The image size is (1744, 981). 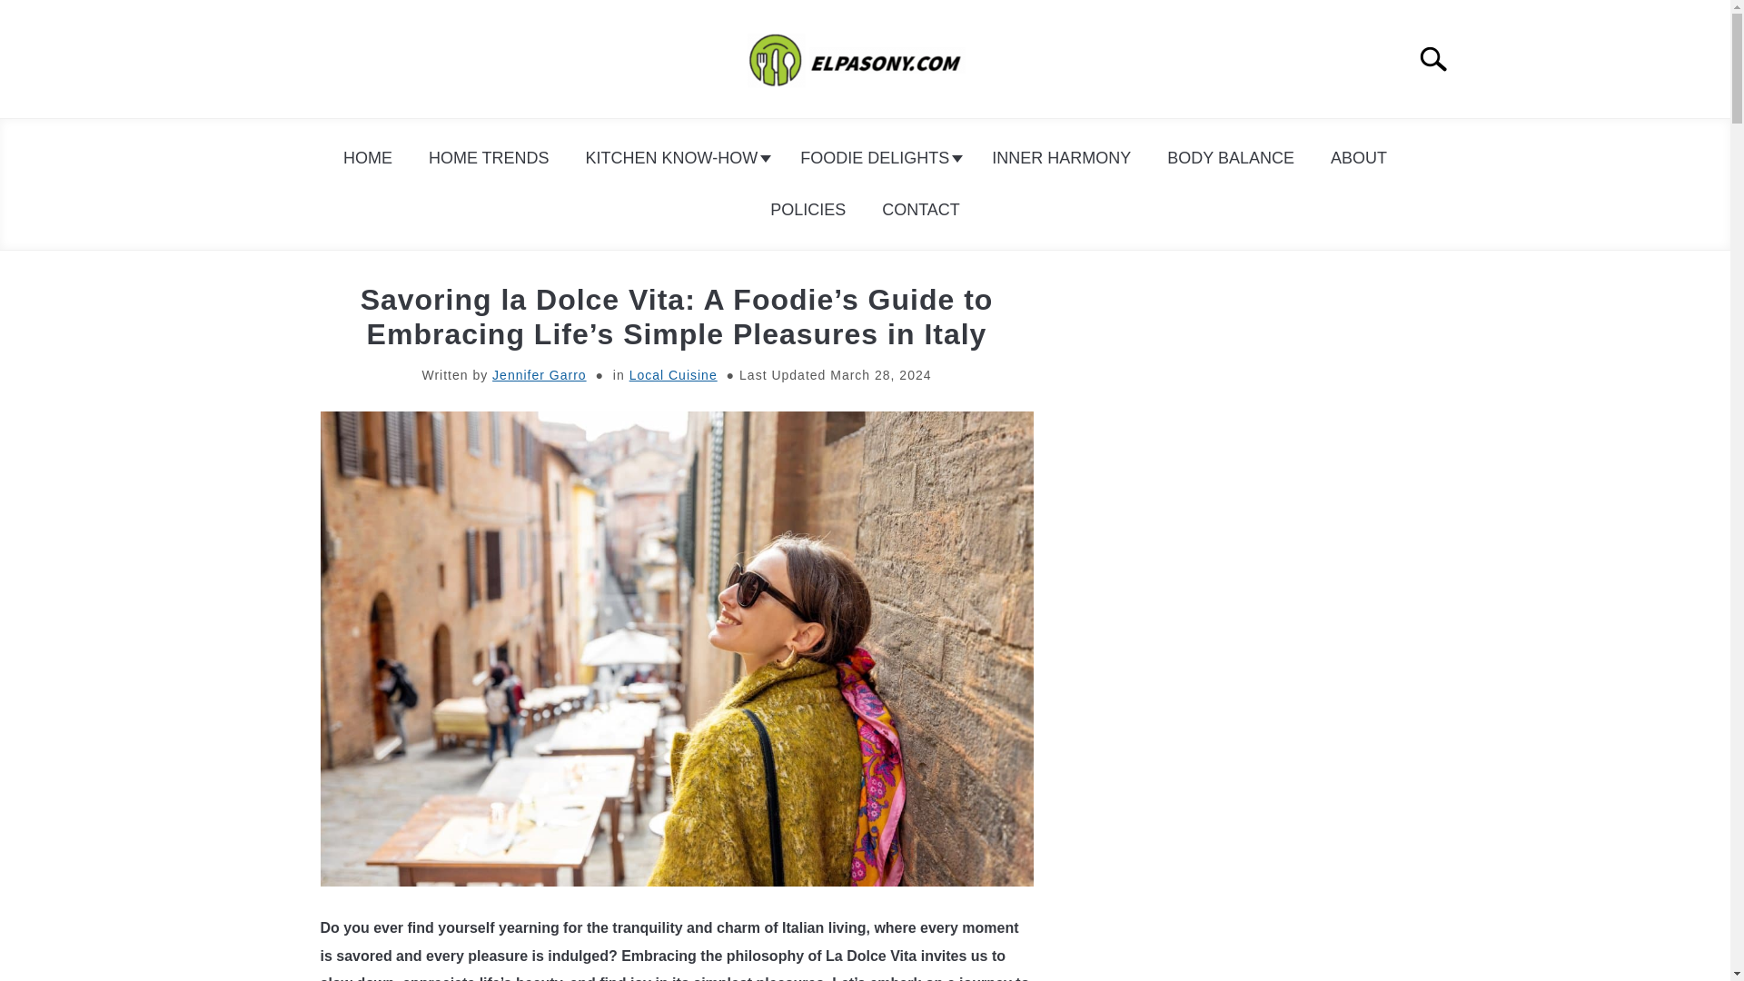 I want to click on FOODIE DELIGHTS, so click(x=877, y=158).